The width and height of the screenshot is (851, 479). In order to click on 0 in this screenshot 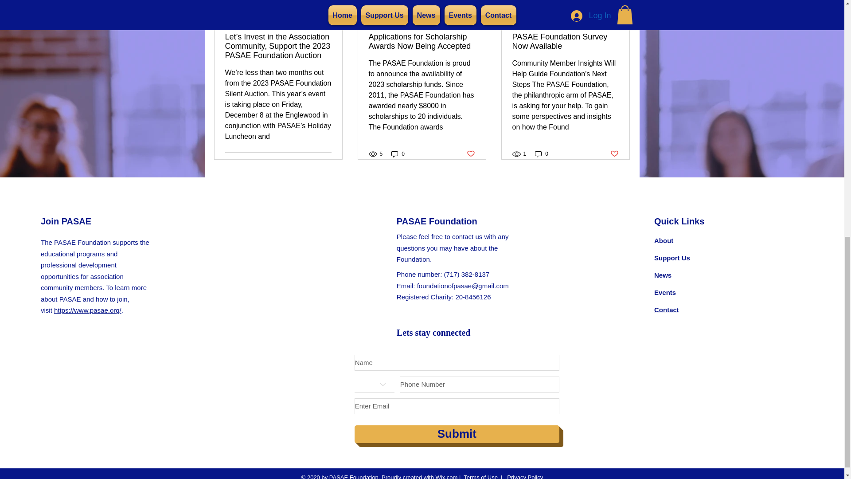, I will do `click(398, 154)`.